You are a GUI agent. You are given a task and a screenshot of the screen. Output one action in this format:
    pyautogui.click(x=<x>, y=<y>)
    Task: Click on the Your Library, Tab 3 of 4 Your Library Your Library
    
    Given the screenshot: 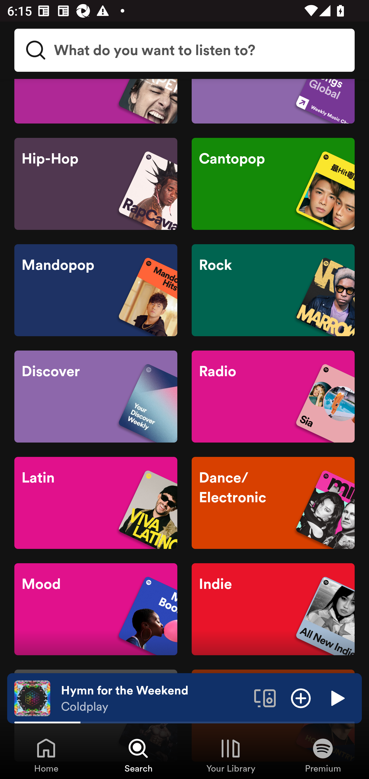 What is the action you would take?
    pyautogui.click(x=231, y=755)
    